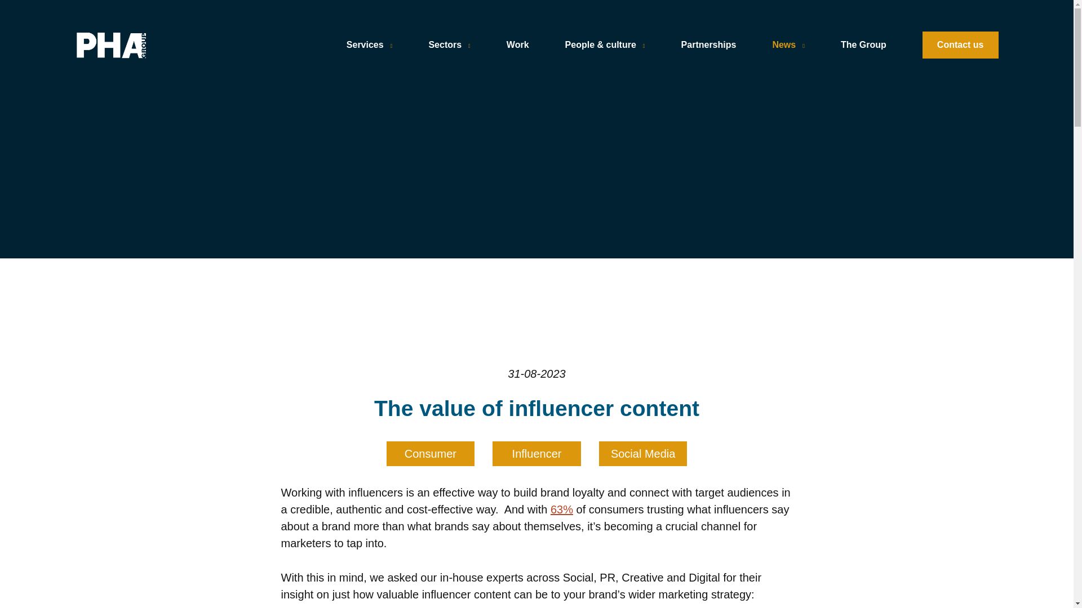 This screenshot has width=1082, height=608. I want to click on The PHA Group, so click(149, 45).